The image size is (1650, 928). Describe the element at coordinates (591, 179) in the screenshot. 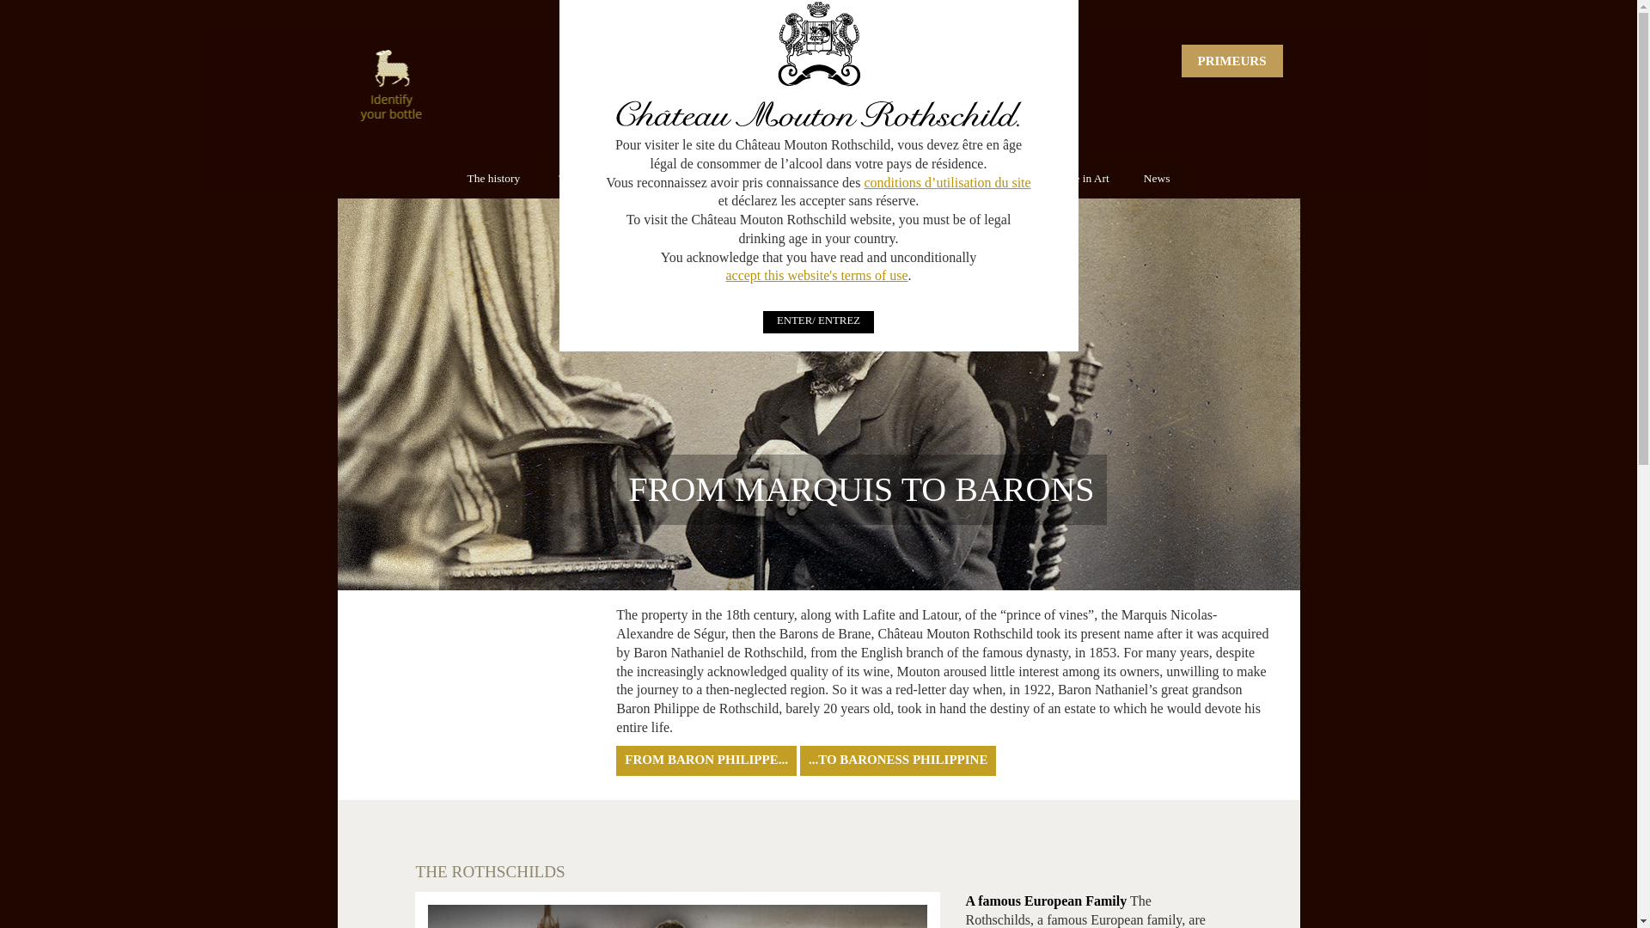

I see `The vineyard` at that location.